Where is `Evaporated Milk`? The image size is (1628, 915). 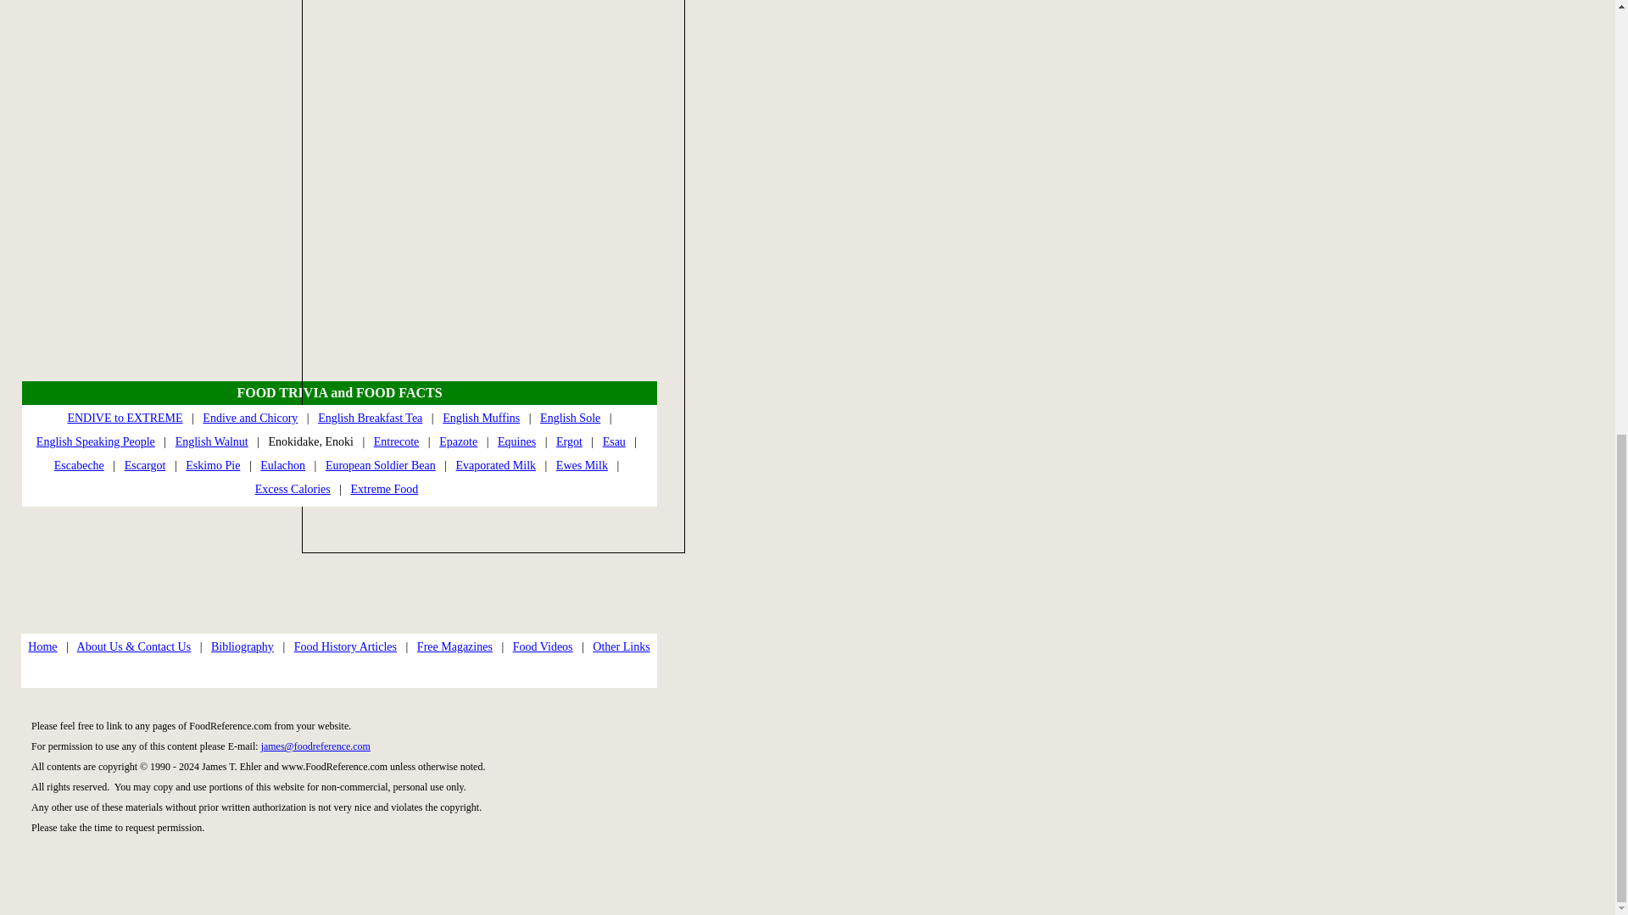
Evaporated Milk is located at coordinates (495, 466).